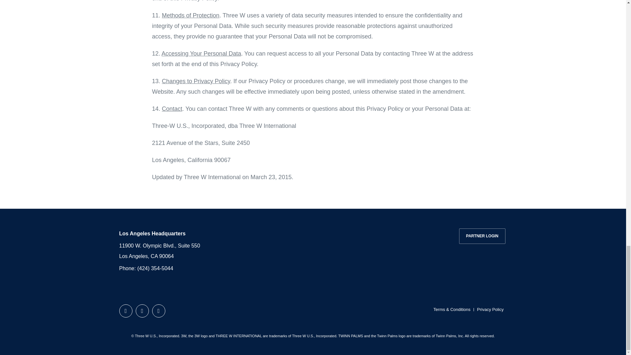 This screenshot has height=355, width=631. Describe the element at coordinates (313, 309) in the screenshot. I see `Powered by Finalsite opens in a new window` at that location.